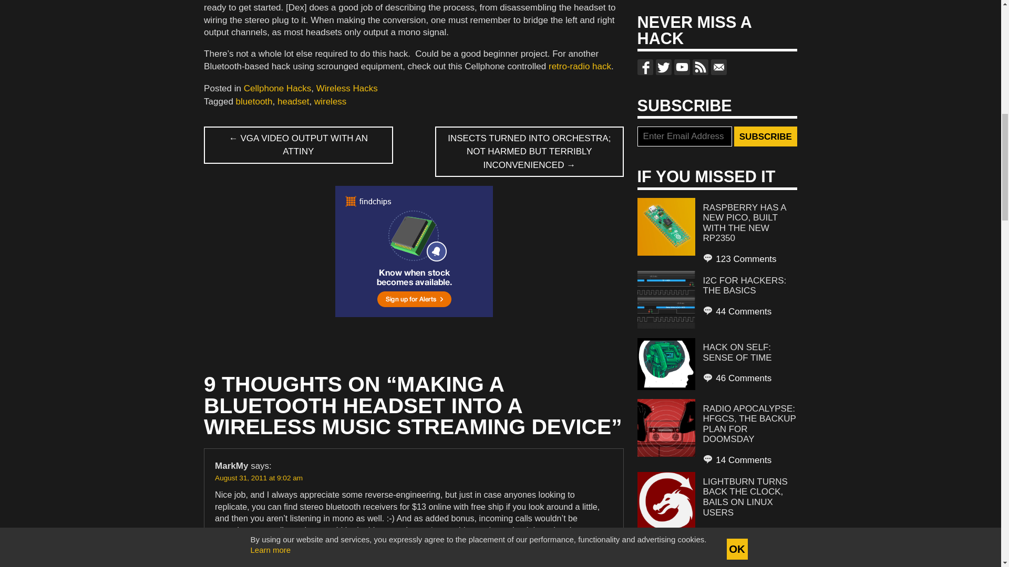 The height and width of the screenshot is (567, 1009). What do you see at coordinates (293, 101) in the screenshot?
I see `headset` at bounding box center [293, 101].